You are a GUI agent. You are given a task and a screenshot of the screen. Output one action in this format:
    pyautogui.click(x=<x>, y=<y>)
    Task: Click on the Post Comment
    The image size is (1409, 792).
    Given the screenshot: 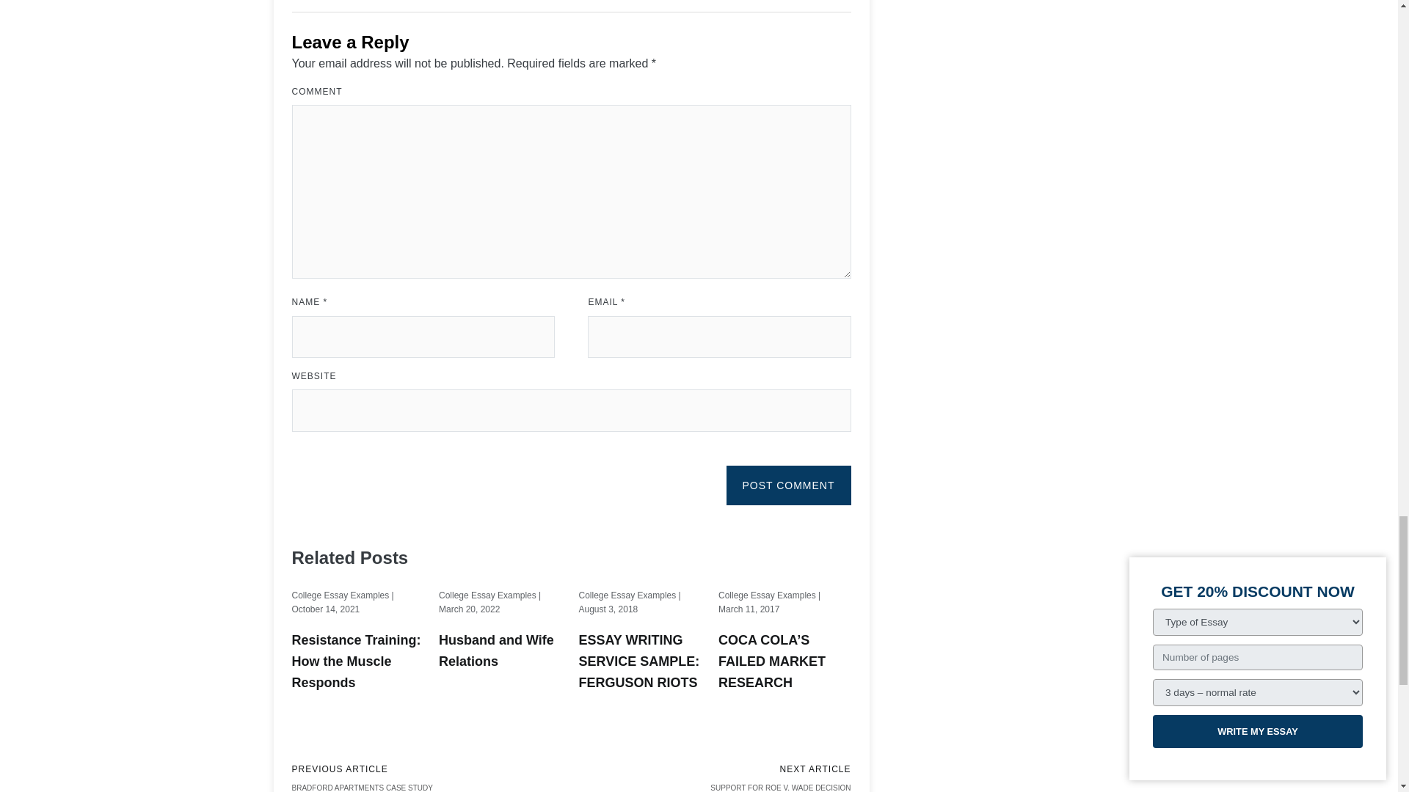 What is the action you would take?
    pyautogui.click(x=788, y=485)
    